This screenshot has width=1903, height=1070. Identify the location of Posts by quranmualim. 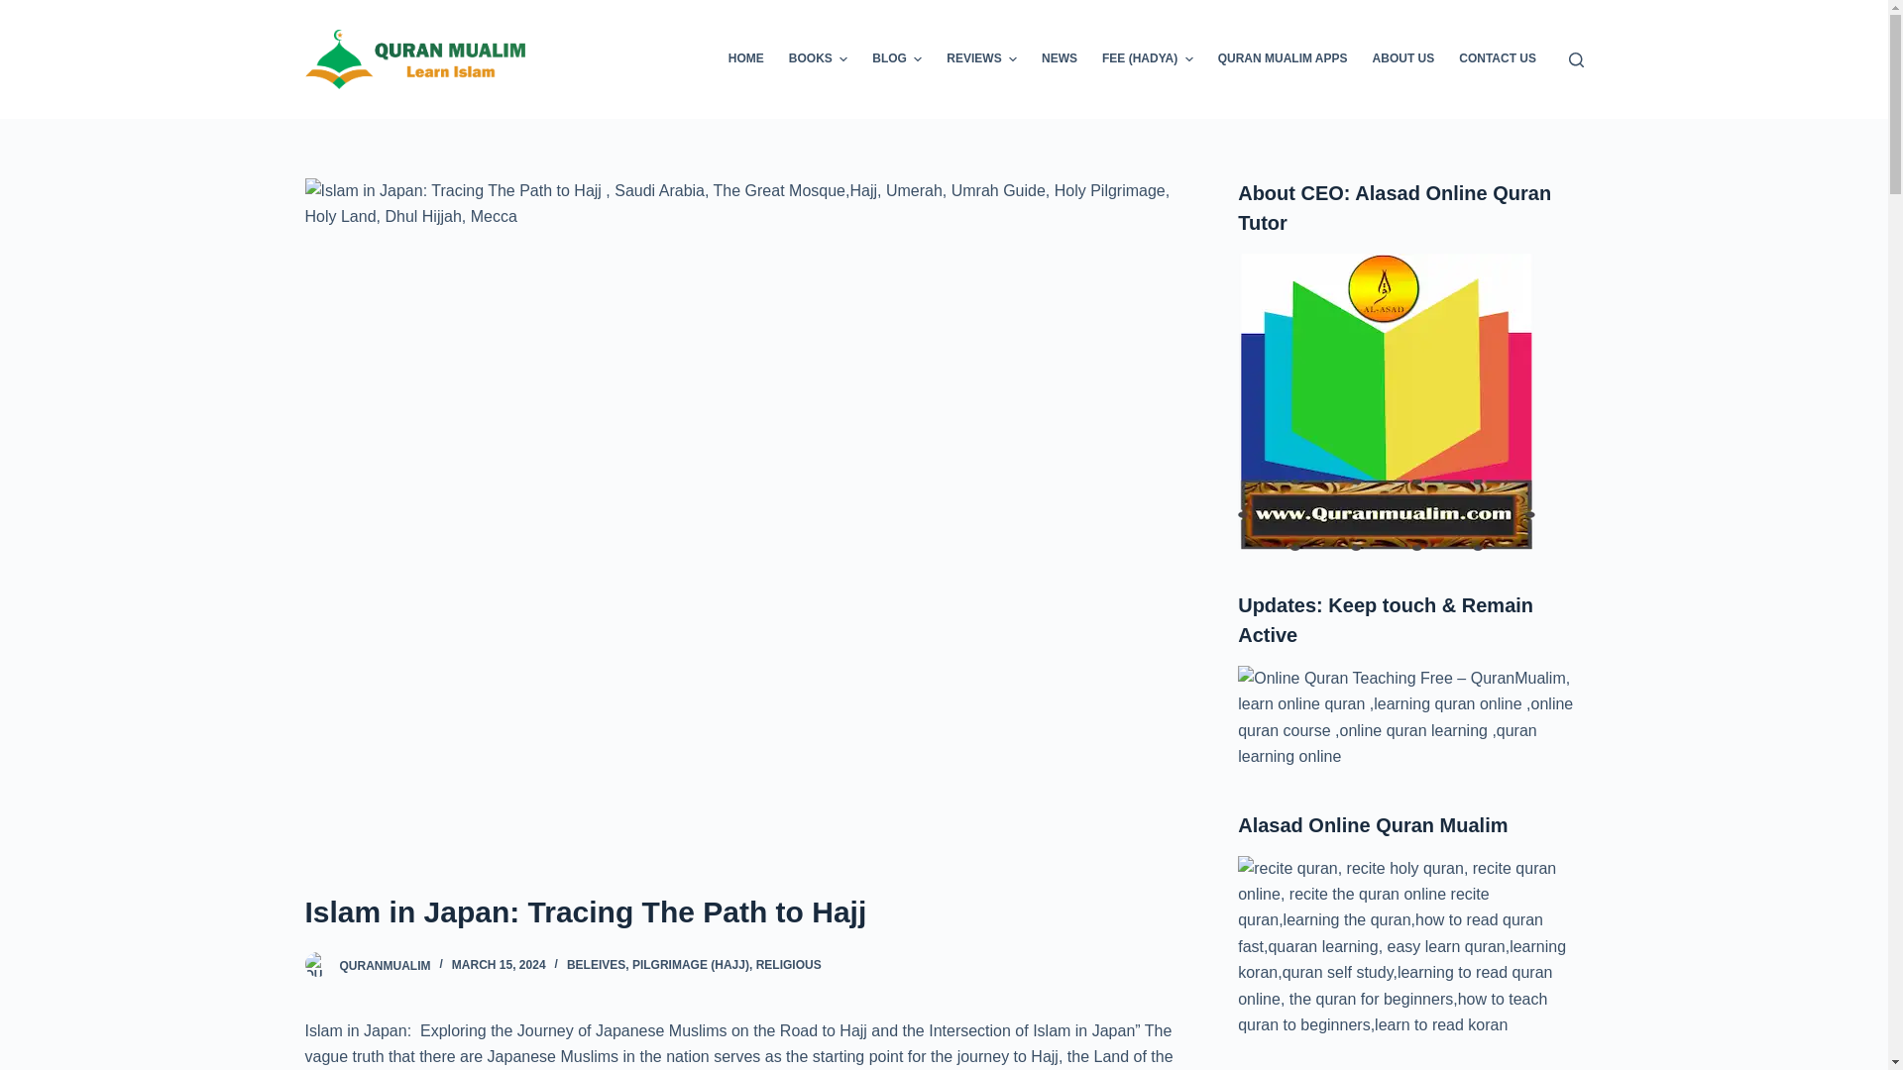
(384, 964).